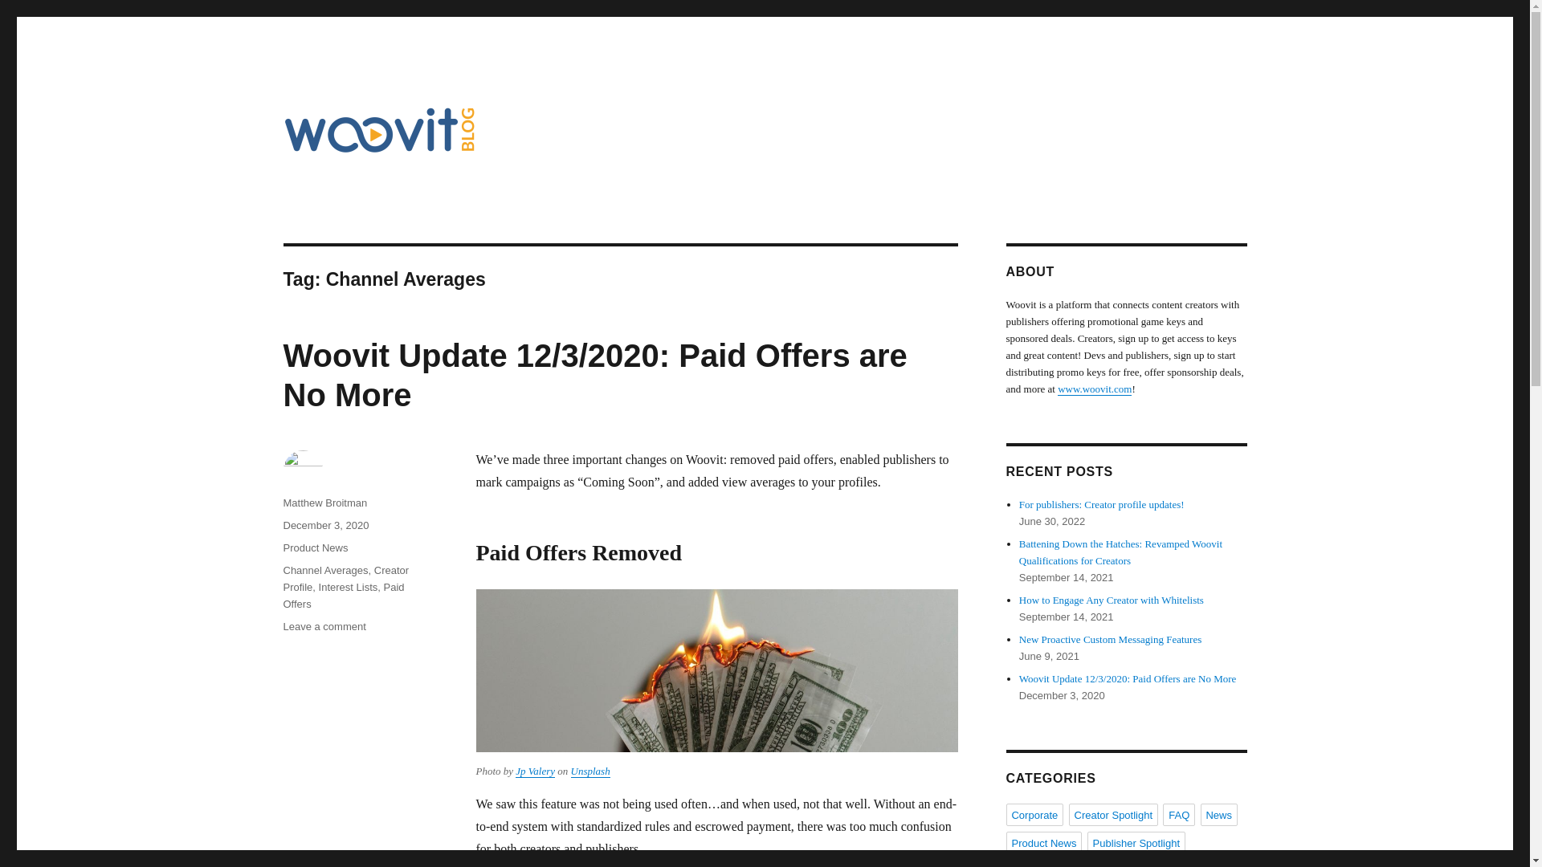 This screenshot has height=867, width=1542. I want to click on Interest Lists, so click(349, 586).